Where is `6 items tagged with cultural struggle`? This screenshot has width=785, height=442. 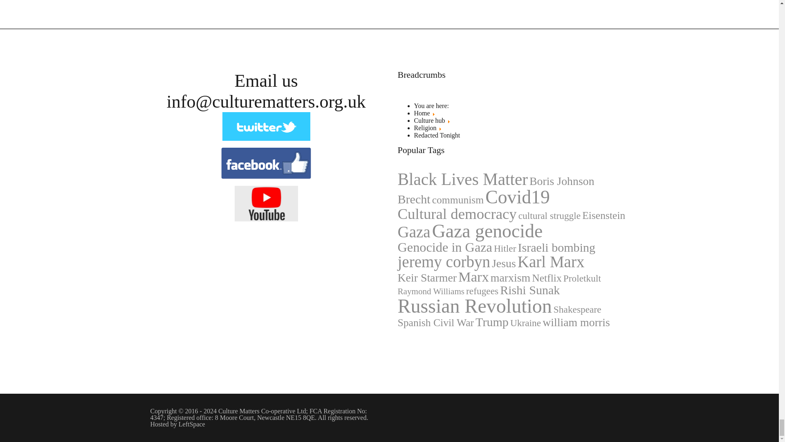
6 items tagged with cultural struggle is located at coordinates (549, 216).